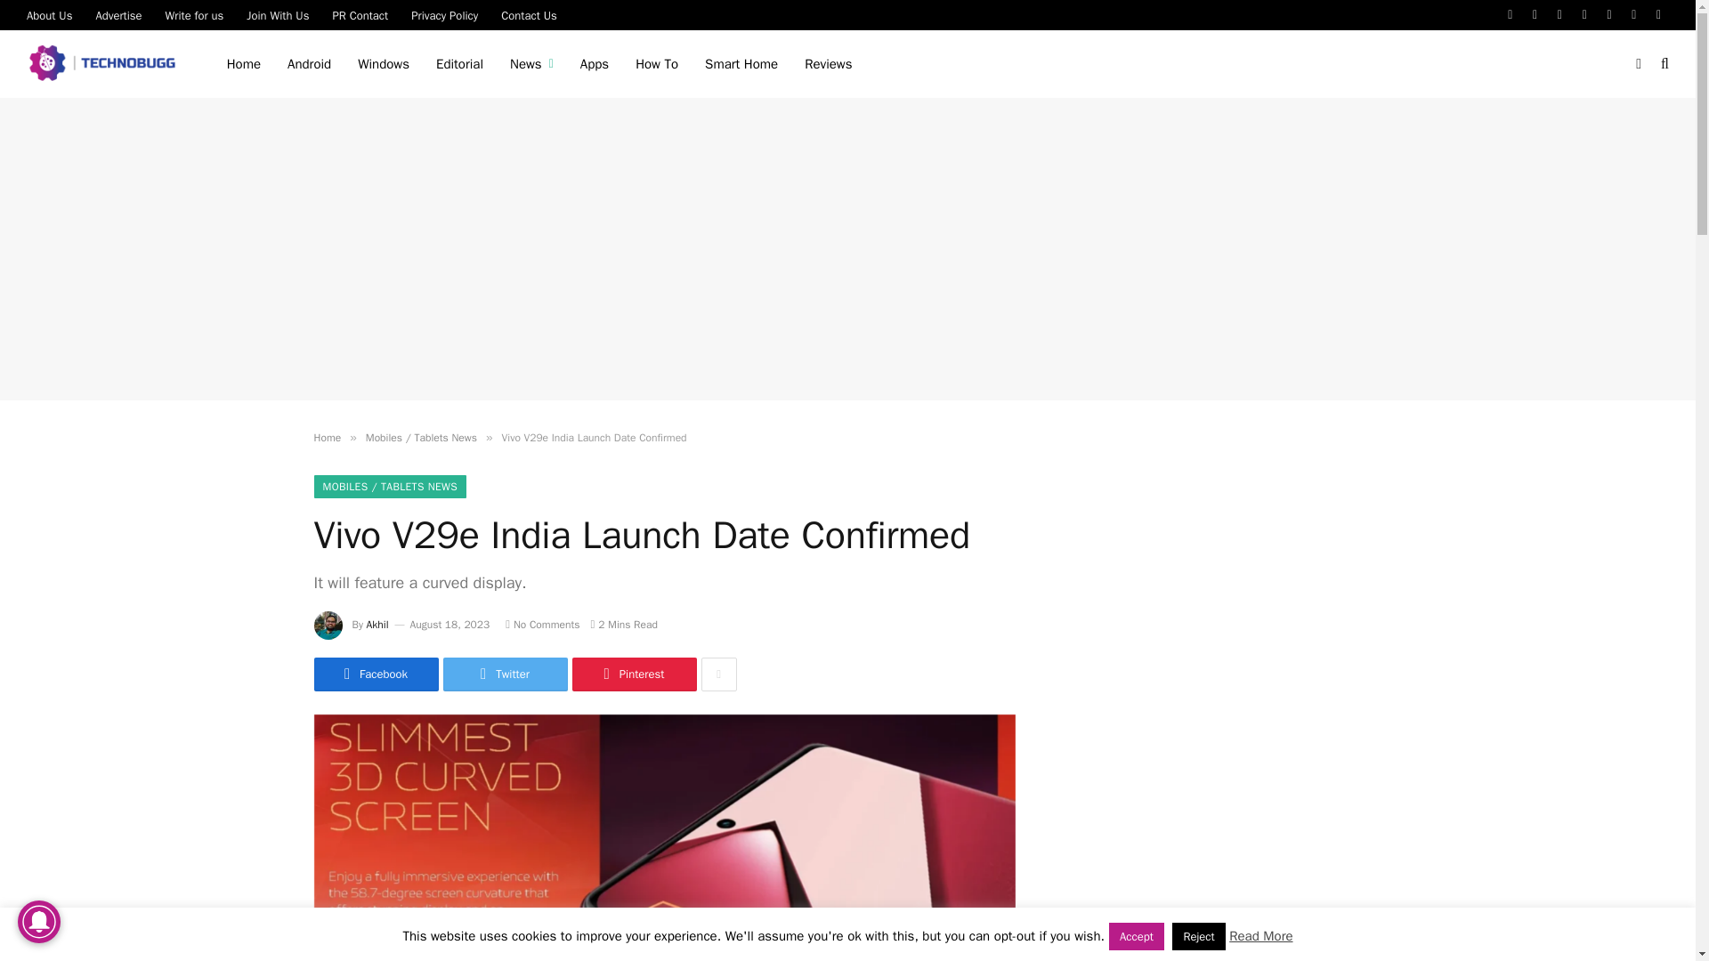 This screenshot has width=1709, height=961. What do you see at coordinates (529, 14) in the screenshot?
I see `Contact Us` at bounding box center [529, 14].